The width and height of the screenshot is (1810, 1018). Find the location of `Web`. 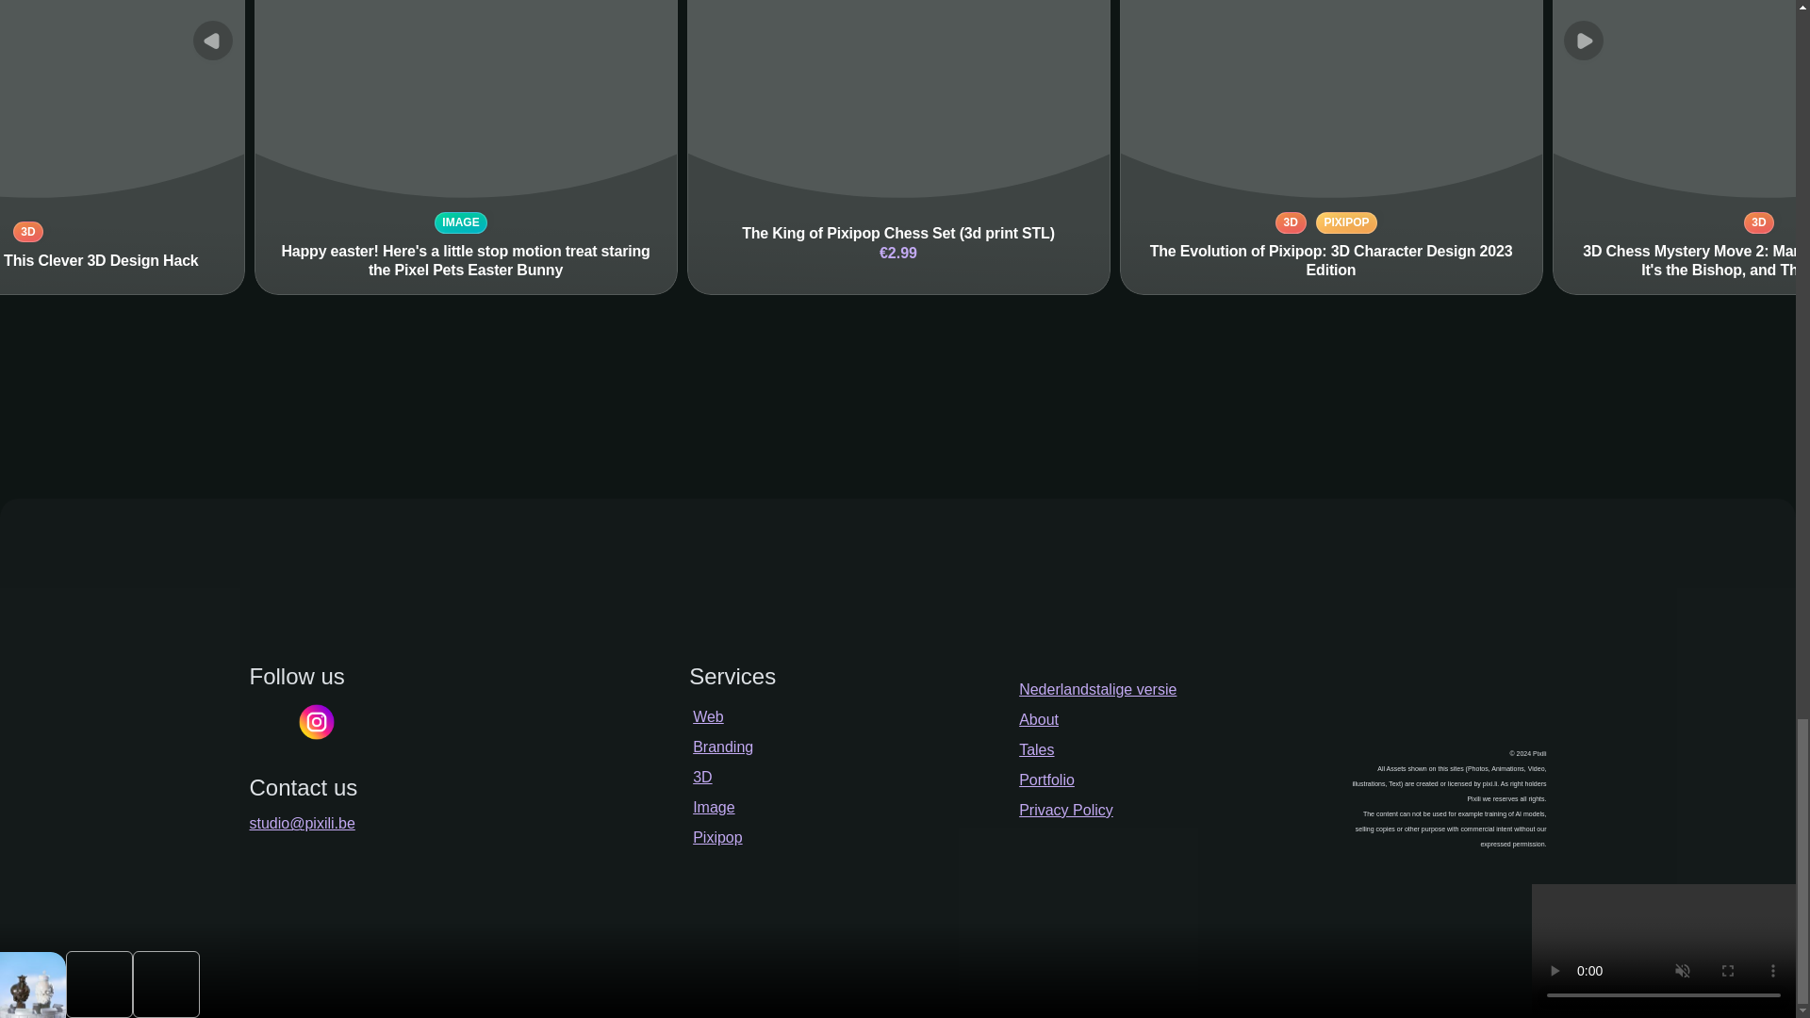

Web is located at coordinates (709, 716).